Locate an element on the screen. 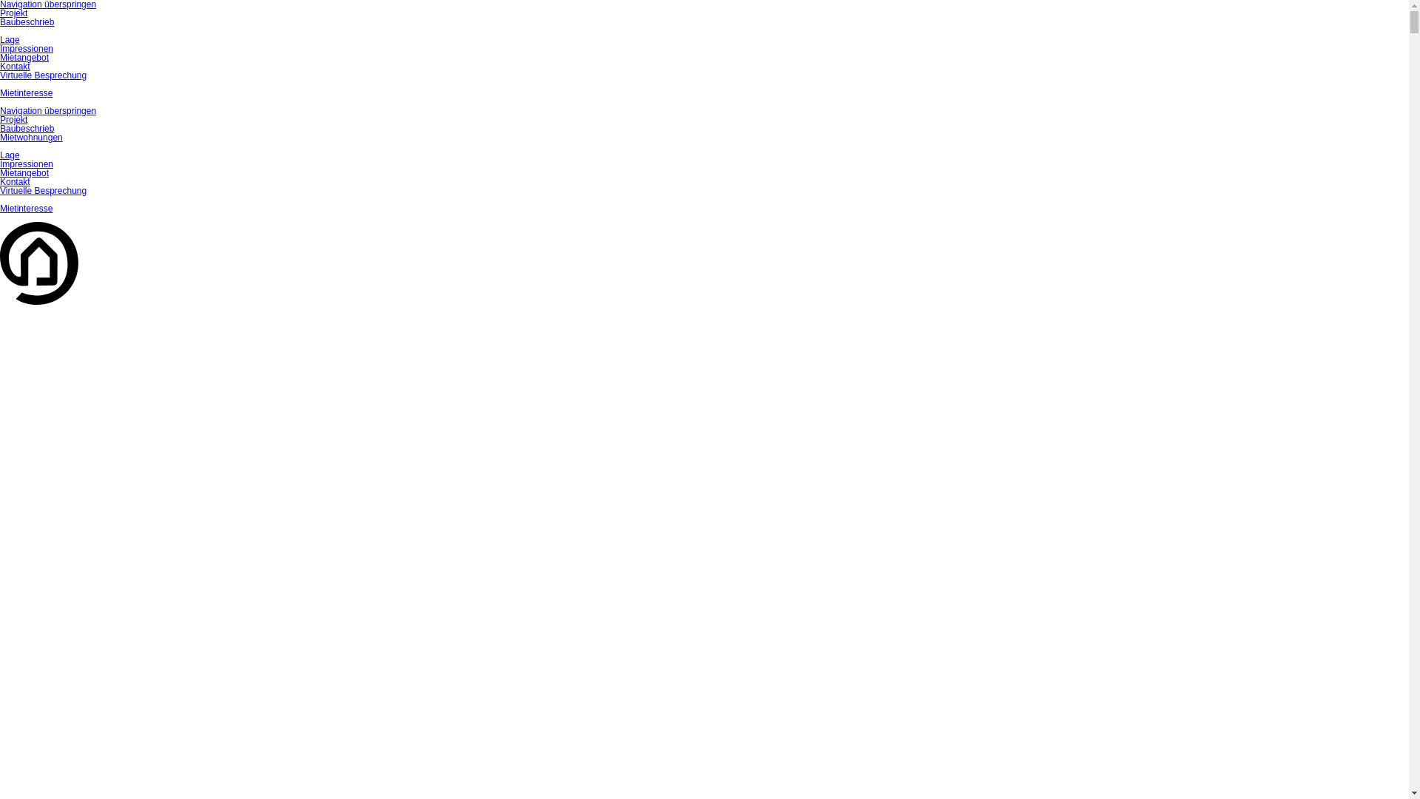  Projekt is located at coordinates (13, 13).